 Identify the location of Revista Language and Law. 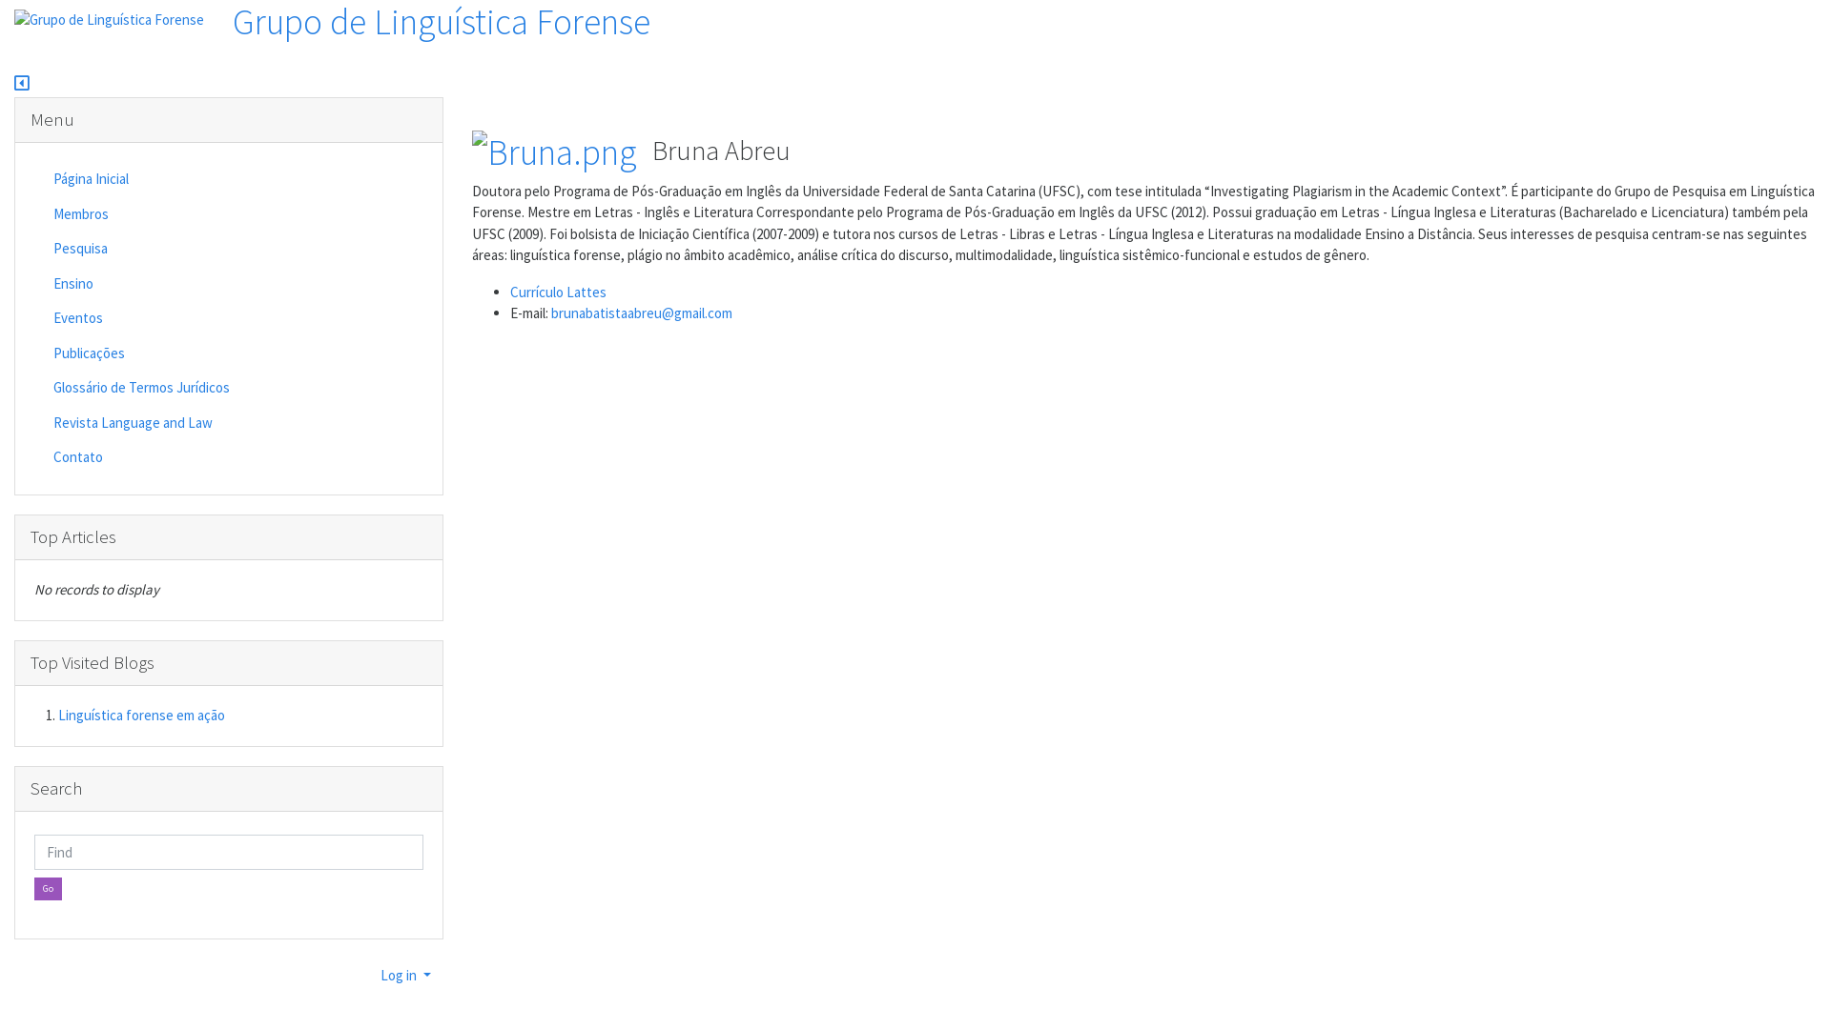
(141, 423).